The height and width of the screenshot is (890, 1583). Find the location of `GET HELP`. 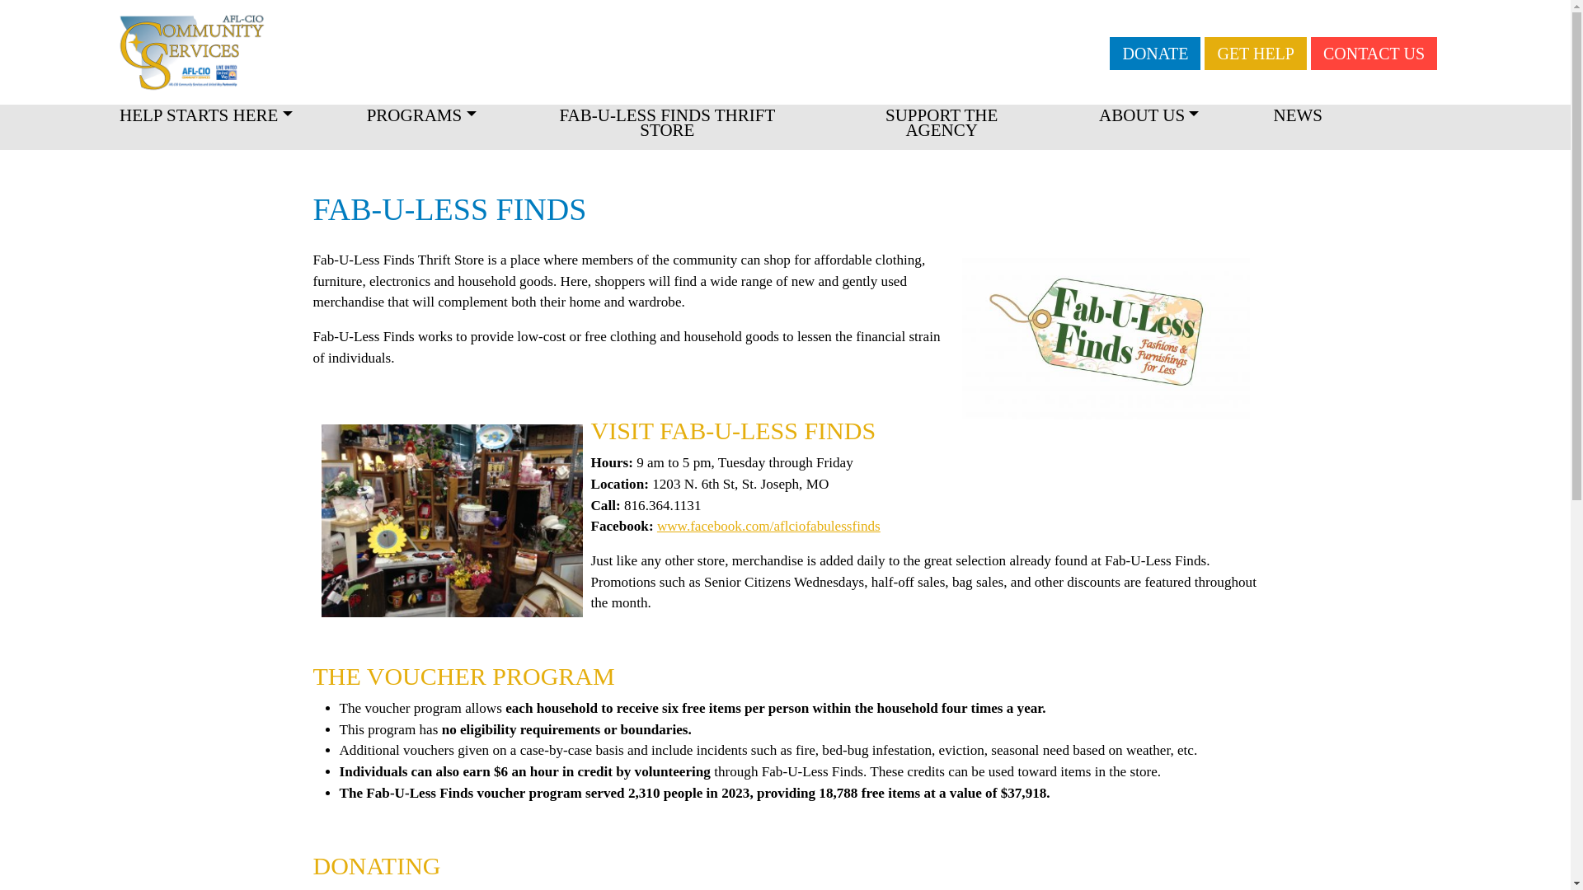

GET HELP is located at coordinates (1256, 54).